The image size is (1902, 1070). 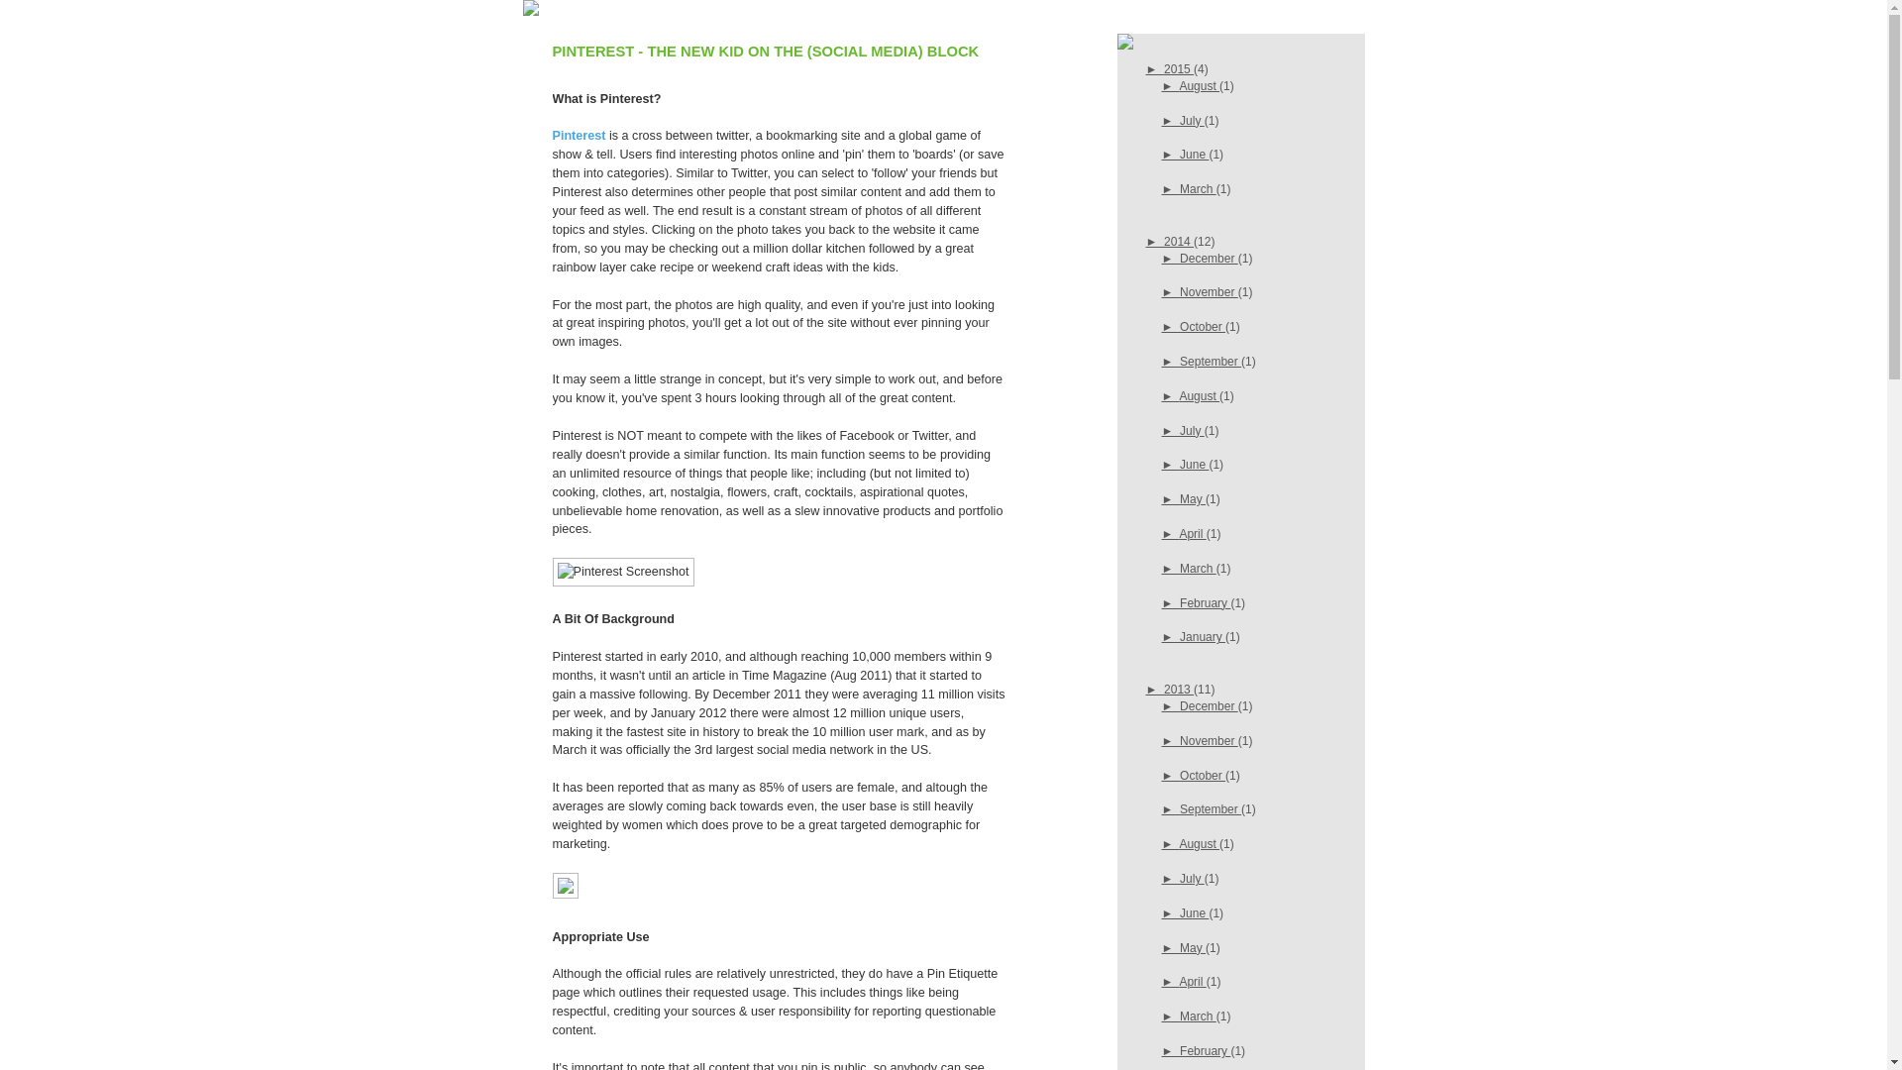 I want to click on July, so click(x=1193, y=431).